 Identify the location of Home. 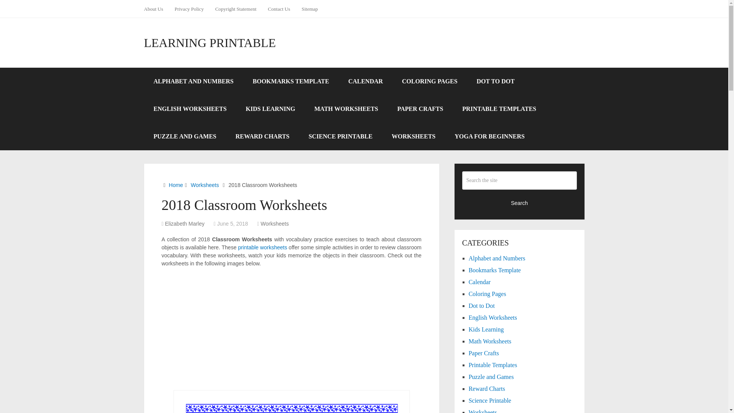
(176, 185).